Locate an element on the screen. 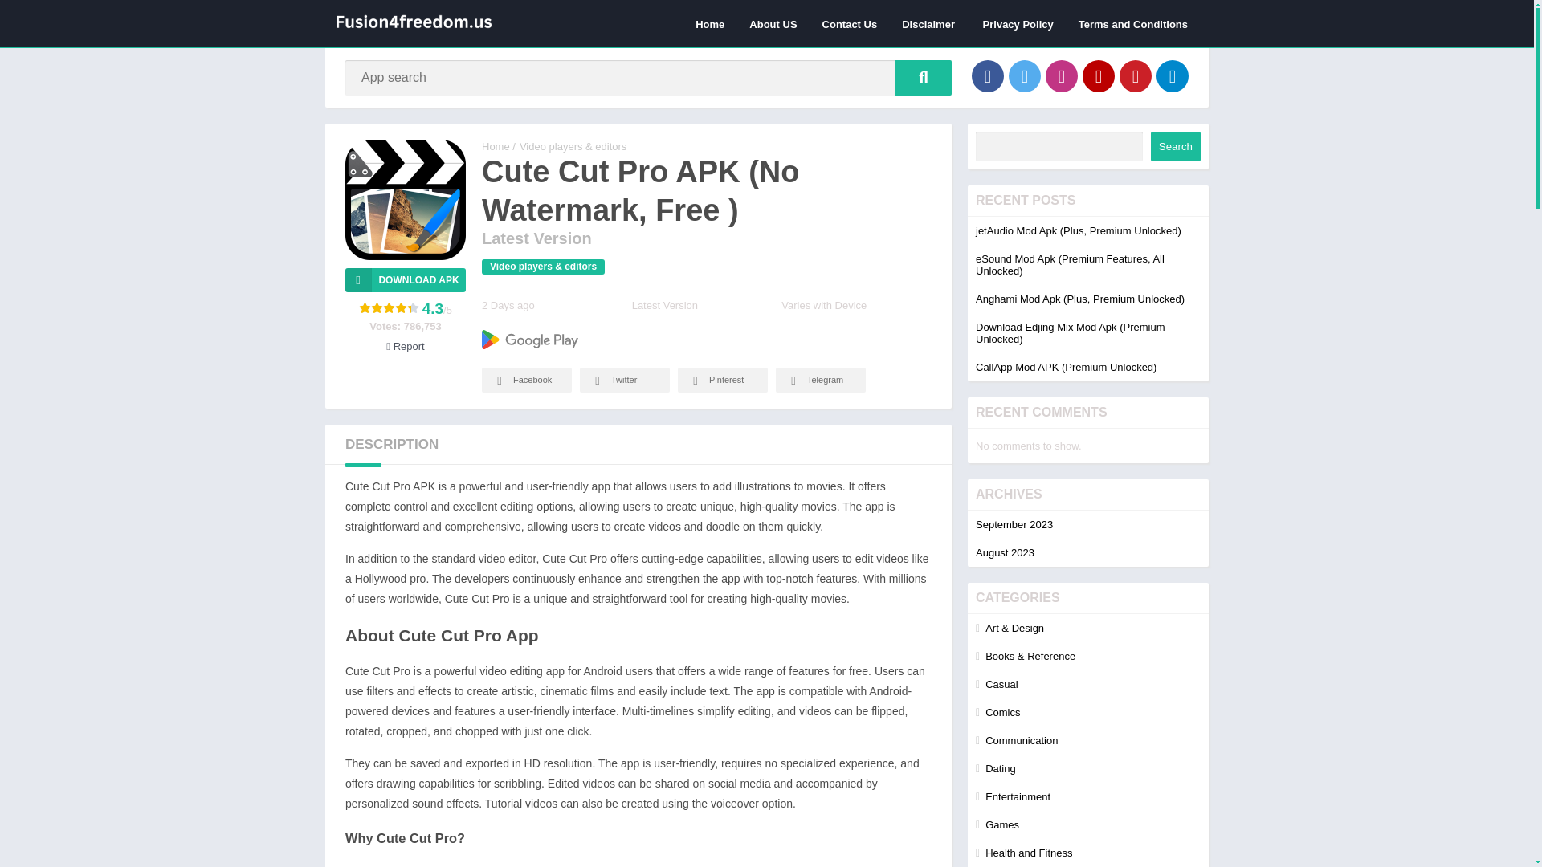  Facebook is located at coordinates (987, 75).